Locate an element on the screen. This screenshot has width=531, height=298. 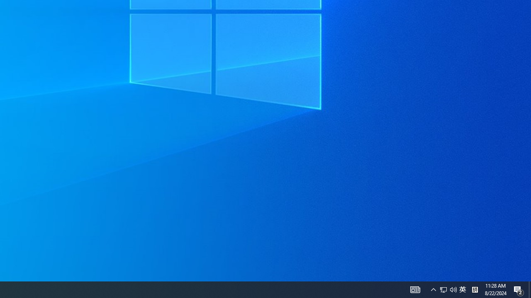
Q2790: 100% is located at coordinates (415, 290).